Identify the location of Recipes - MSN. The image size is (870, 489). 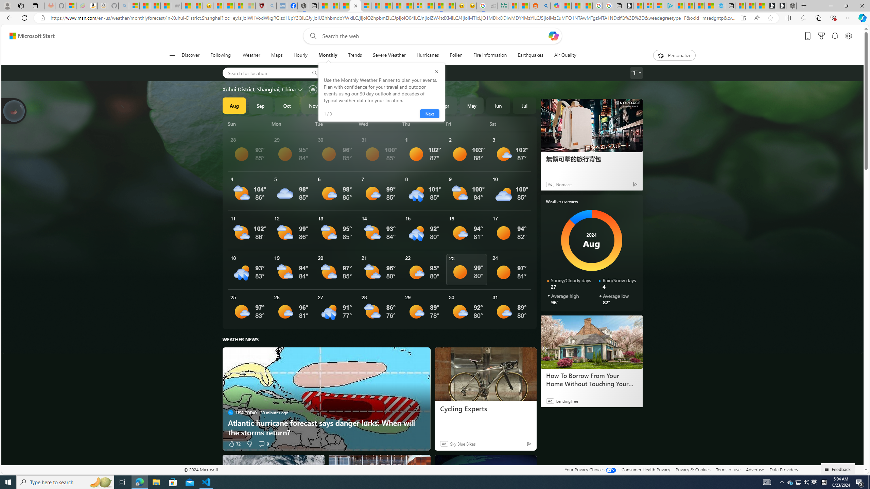
(219, 6).